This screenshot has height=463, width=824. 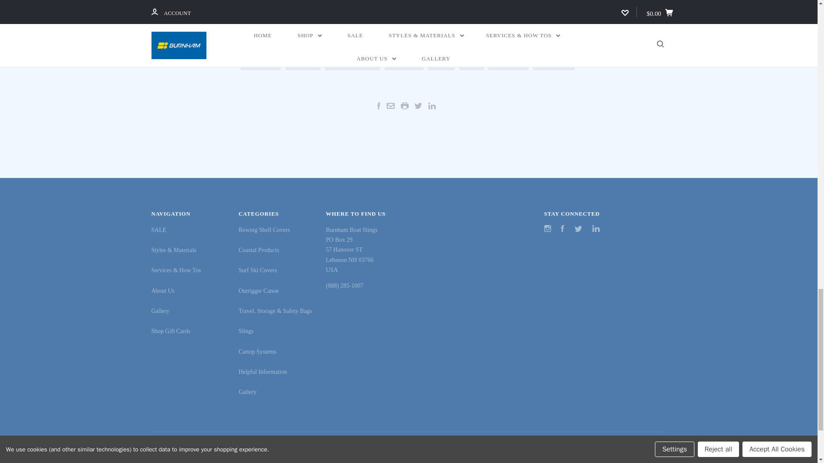 I want to click on linkedin, so click(x=432, y=105).